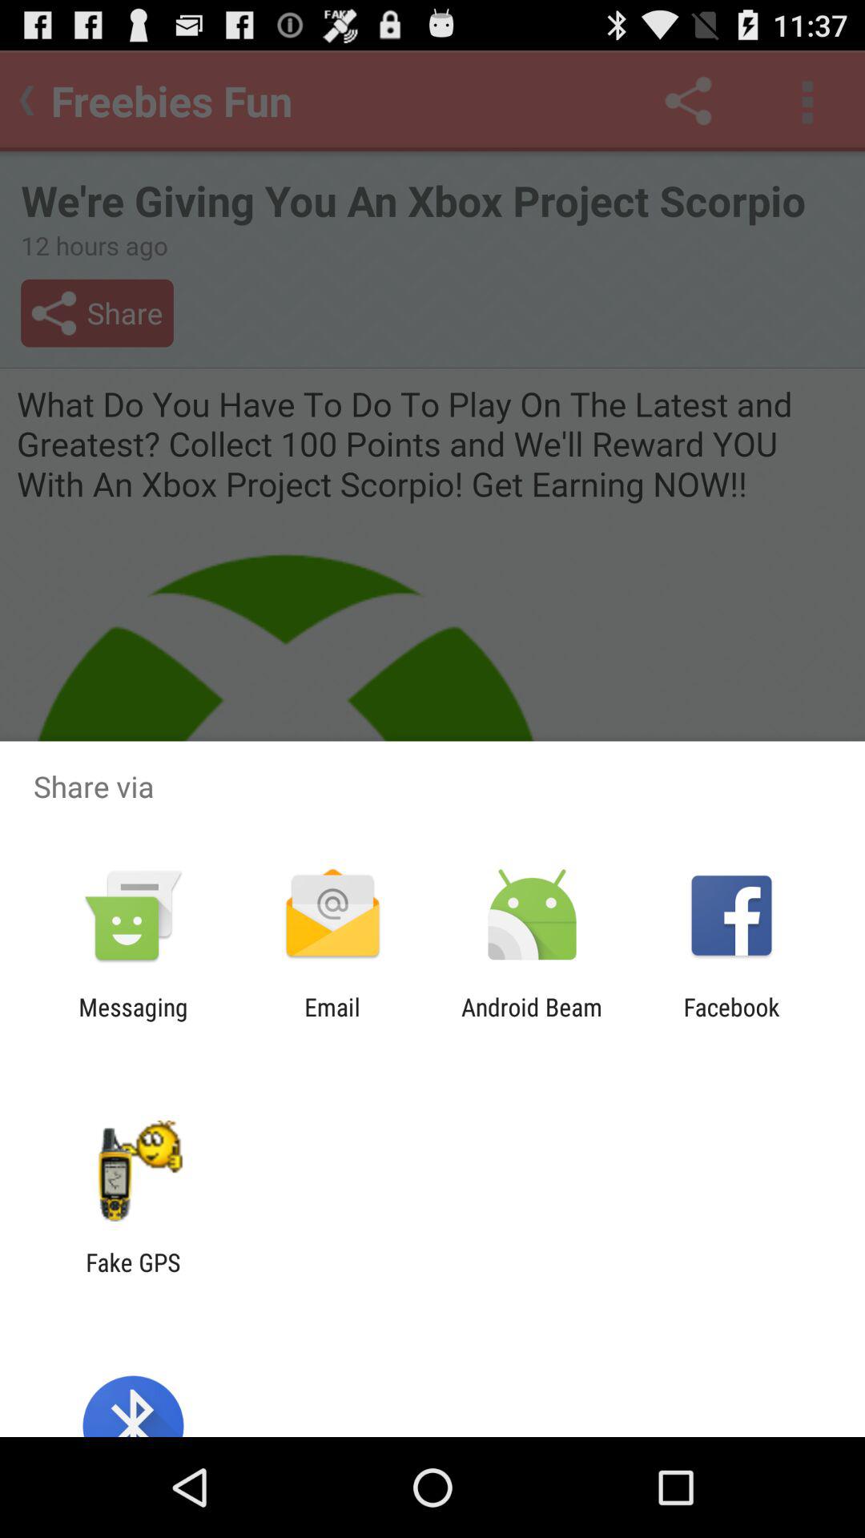  What do you see at coordinates (532, 1021) in the screenshot?
I see `choose icon next to email icon` at bounding box center [532, 1021].